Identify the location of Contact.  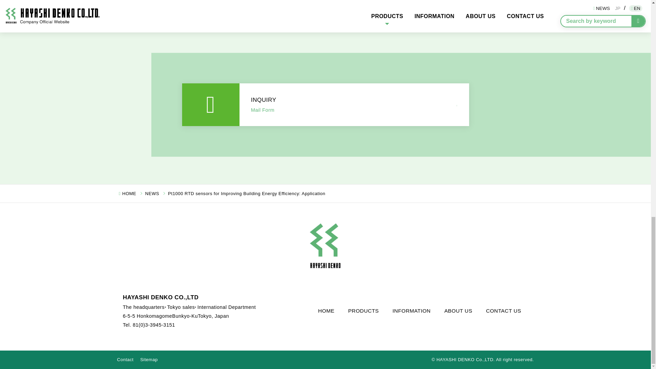
(125, 359).